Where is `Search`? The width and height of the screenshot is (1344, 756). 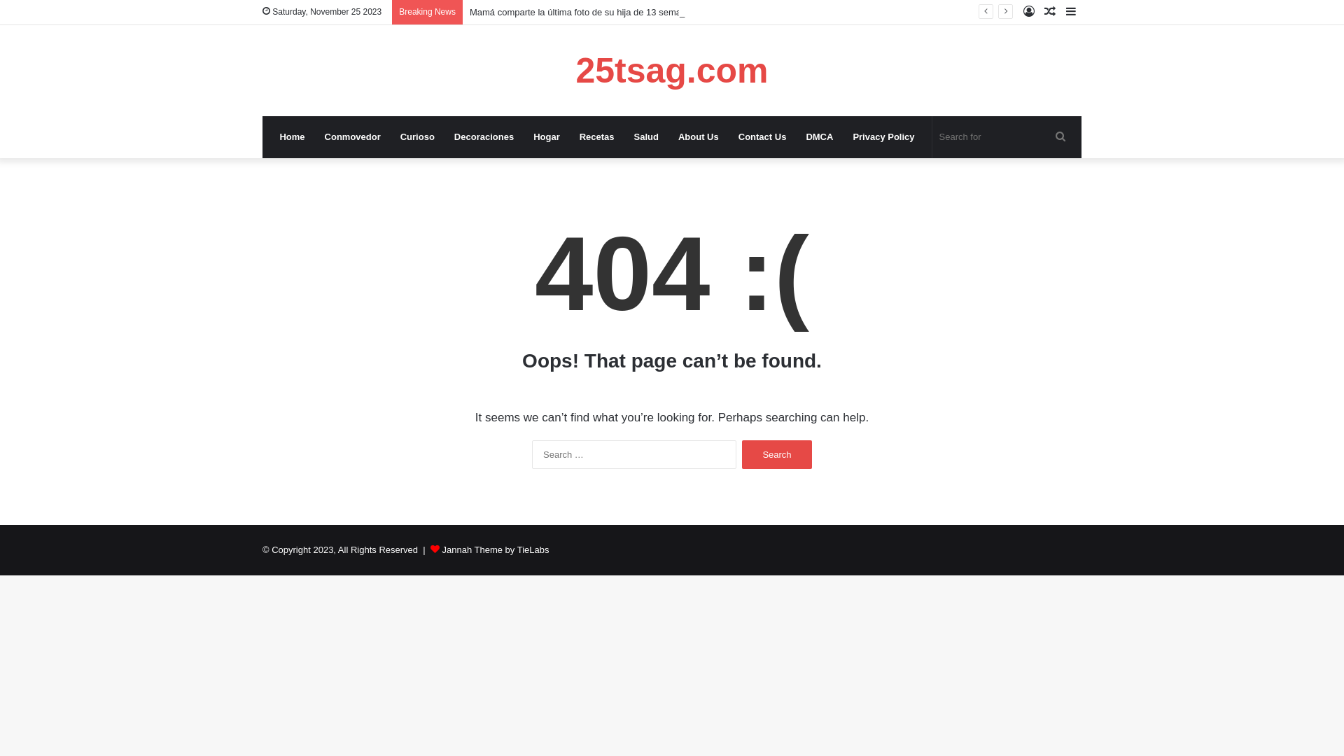
Search is located at coordinates (777, 455).